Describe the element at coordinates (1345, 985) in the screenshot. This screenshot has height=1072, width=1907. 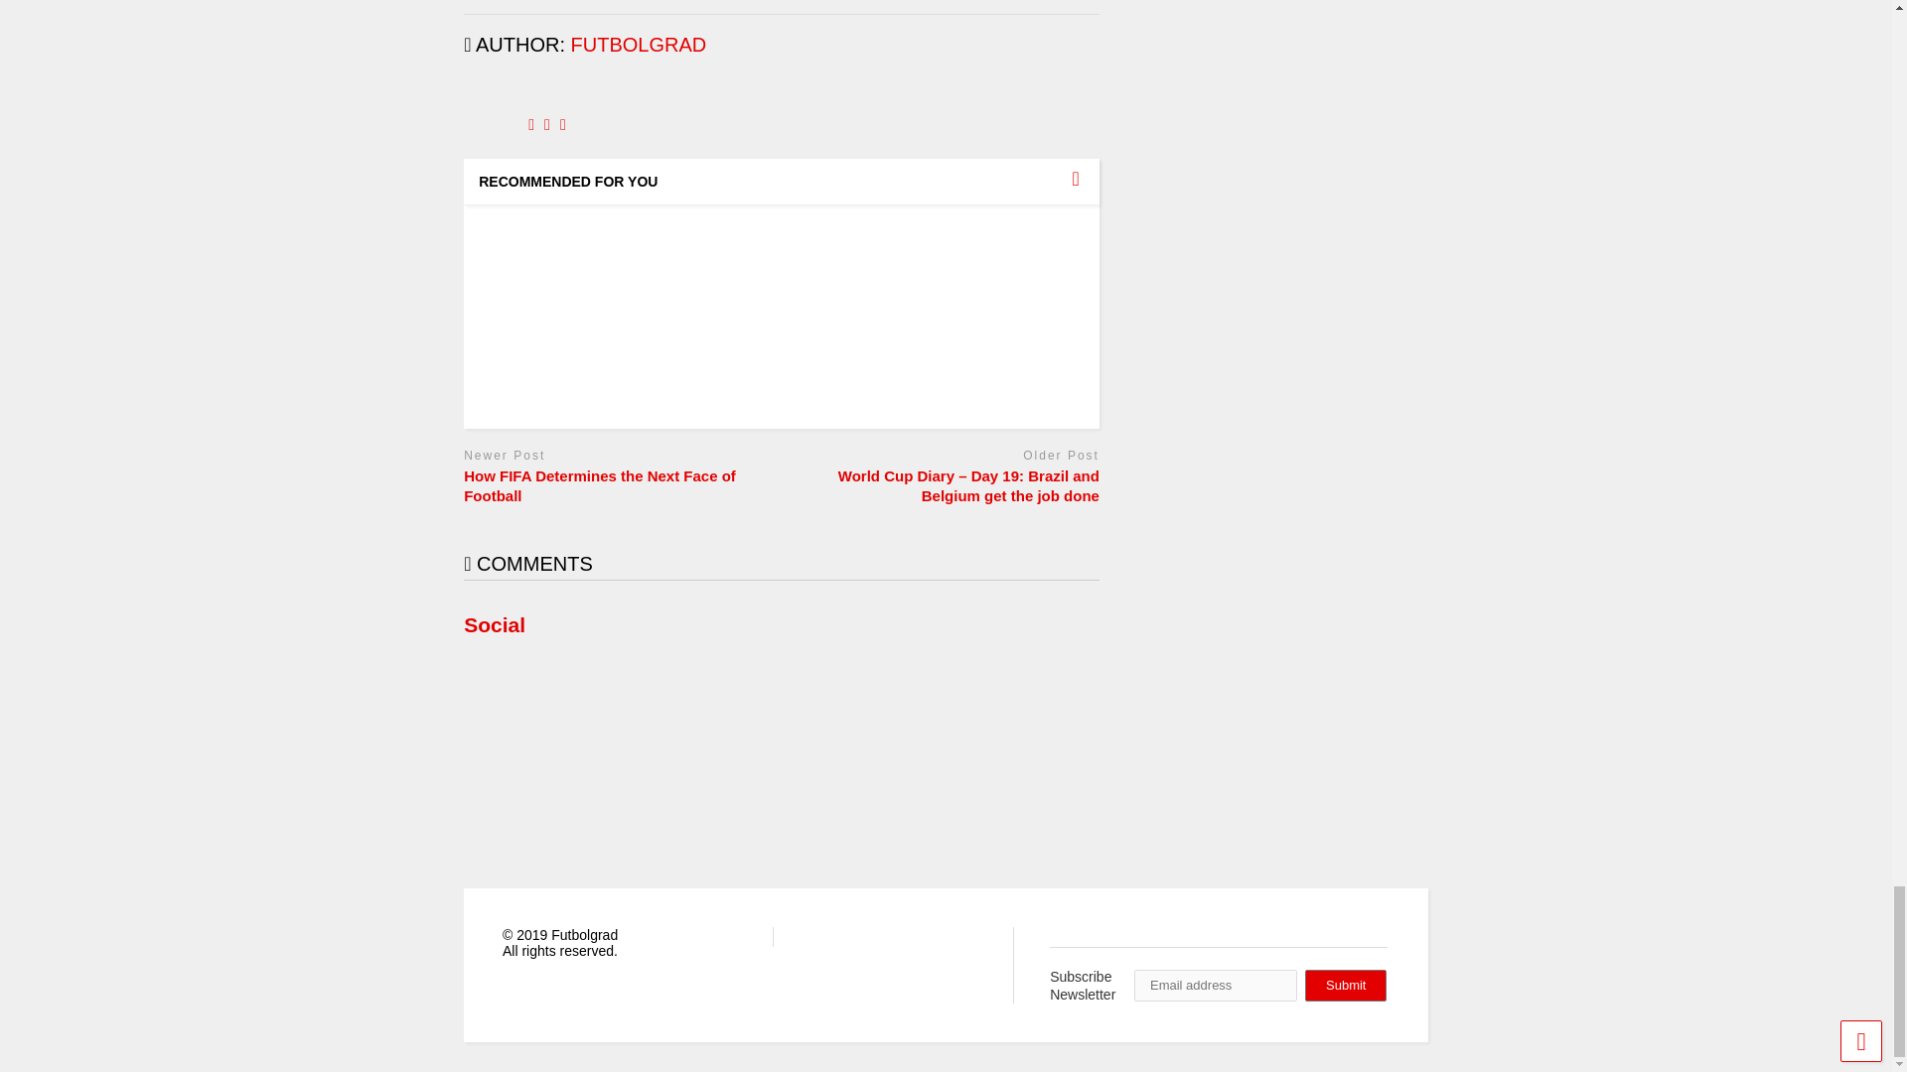
I see `Submit` at that location.